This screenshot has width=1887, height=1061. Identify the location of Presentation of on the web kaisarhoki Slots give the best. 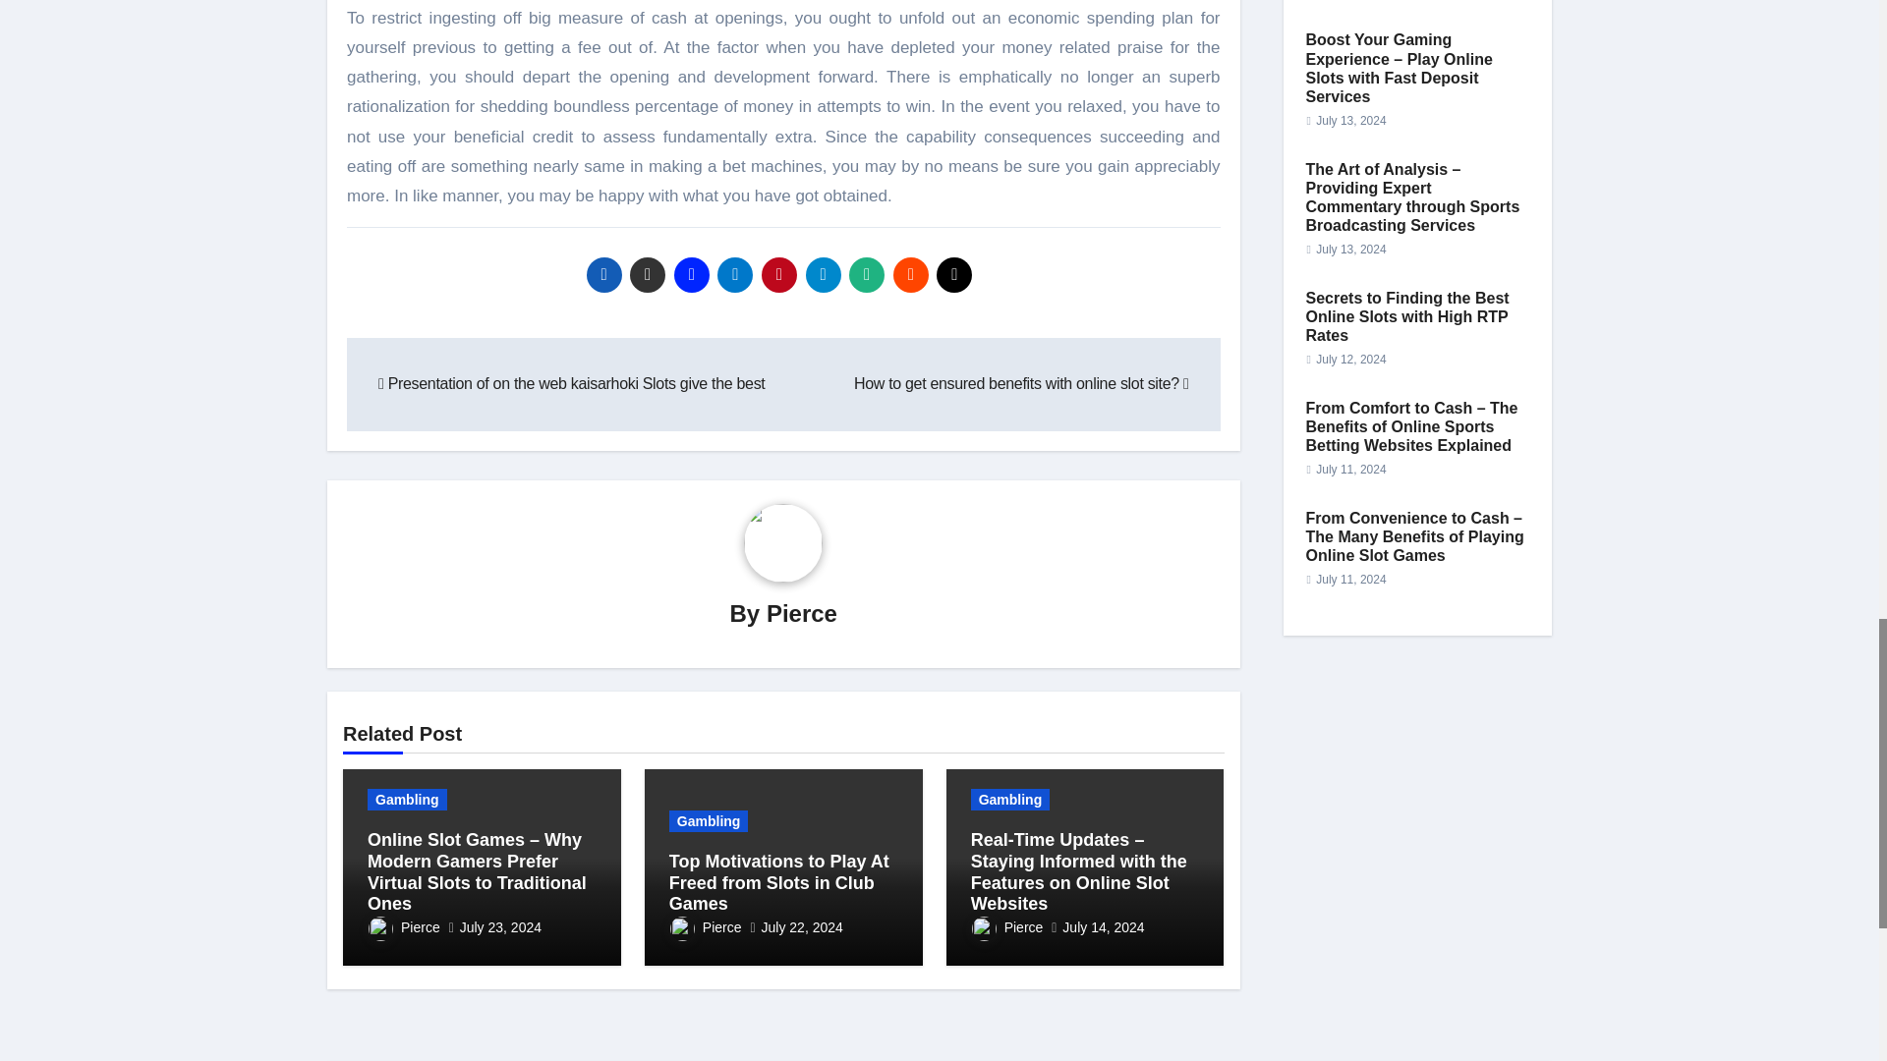
(571, 383).